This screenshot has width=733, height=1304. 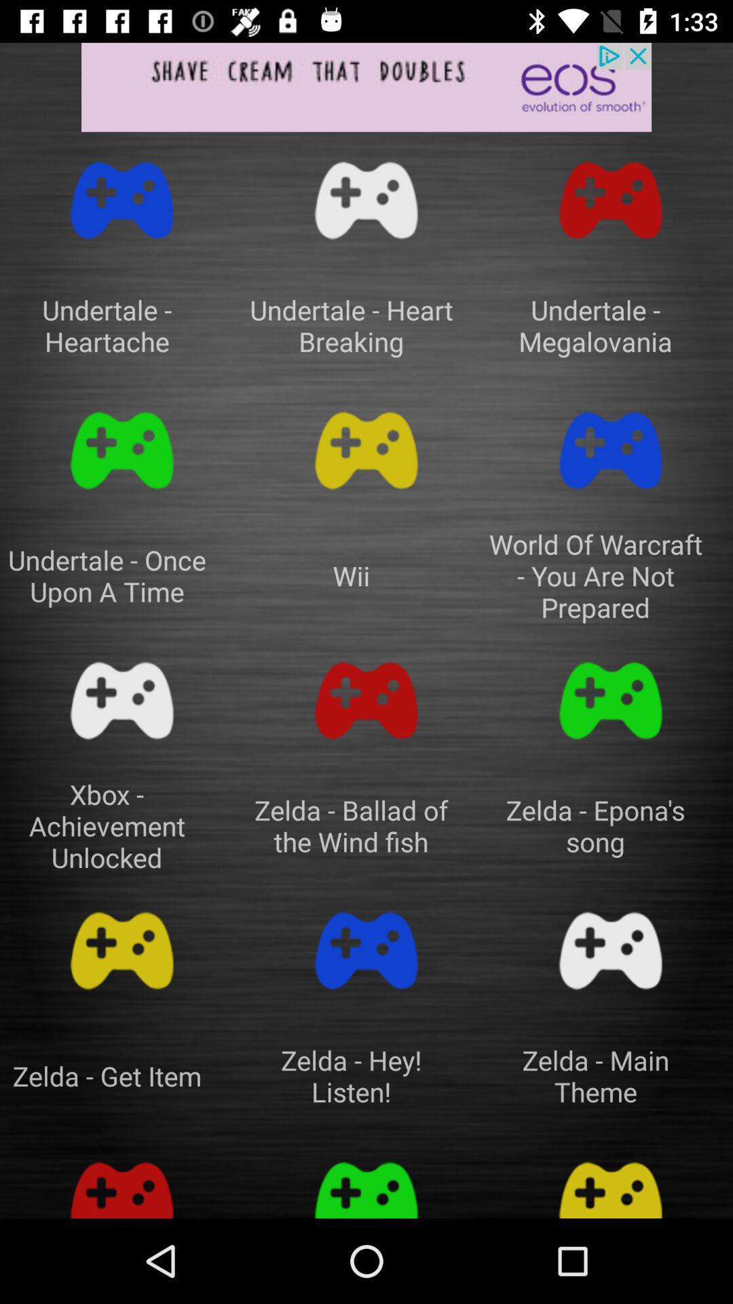 What do you see at coordinates (122, 451) in the screenshot?
I see `click on game` at bounding box center [122, 451].